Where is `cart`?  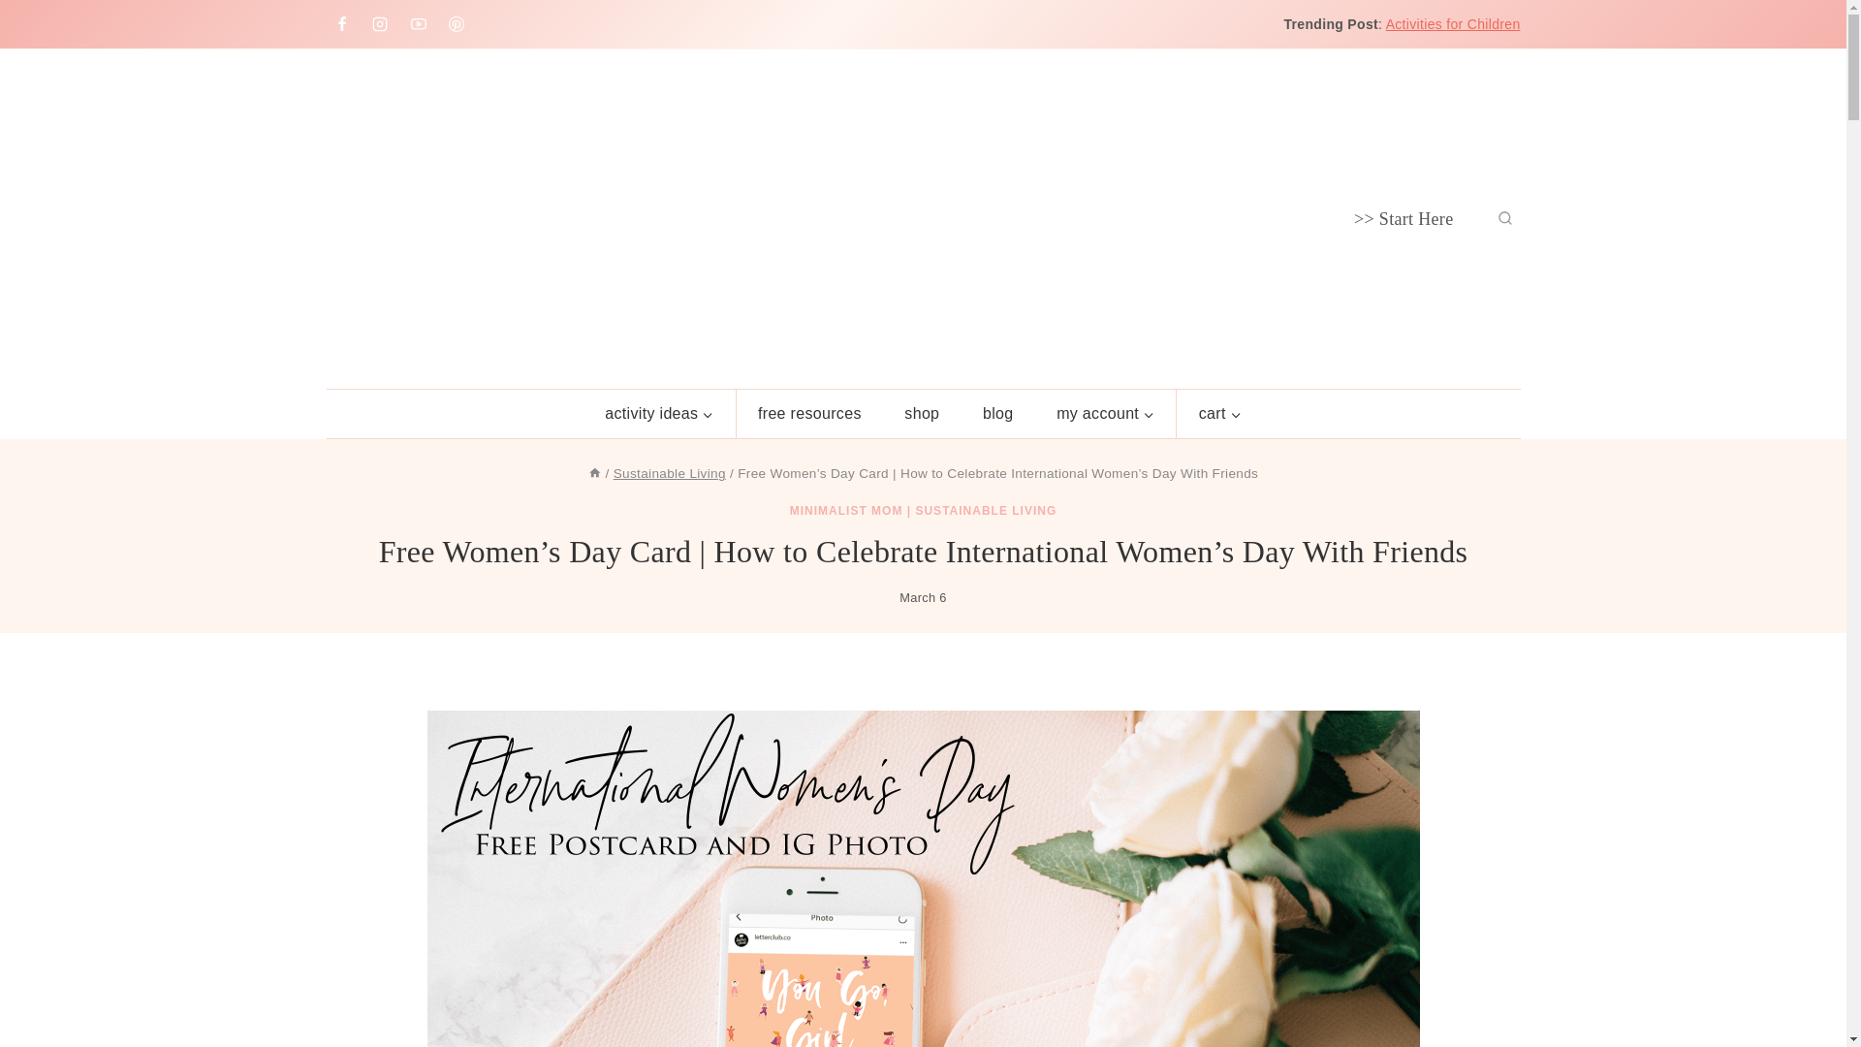
cart is located at coordinates (1219, 413).